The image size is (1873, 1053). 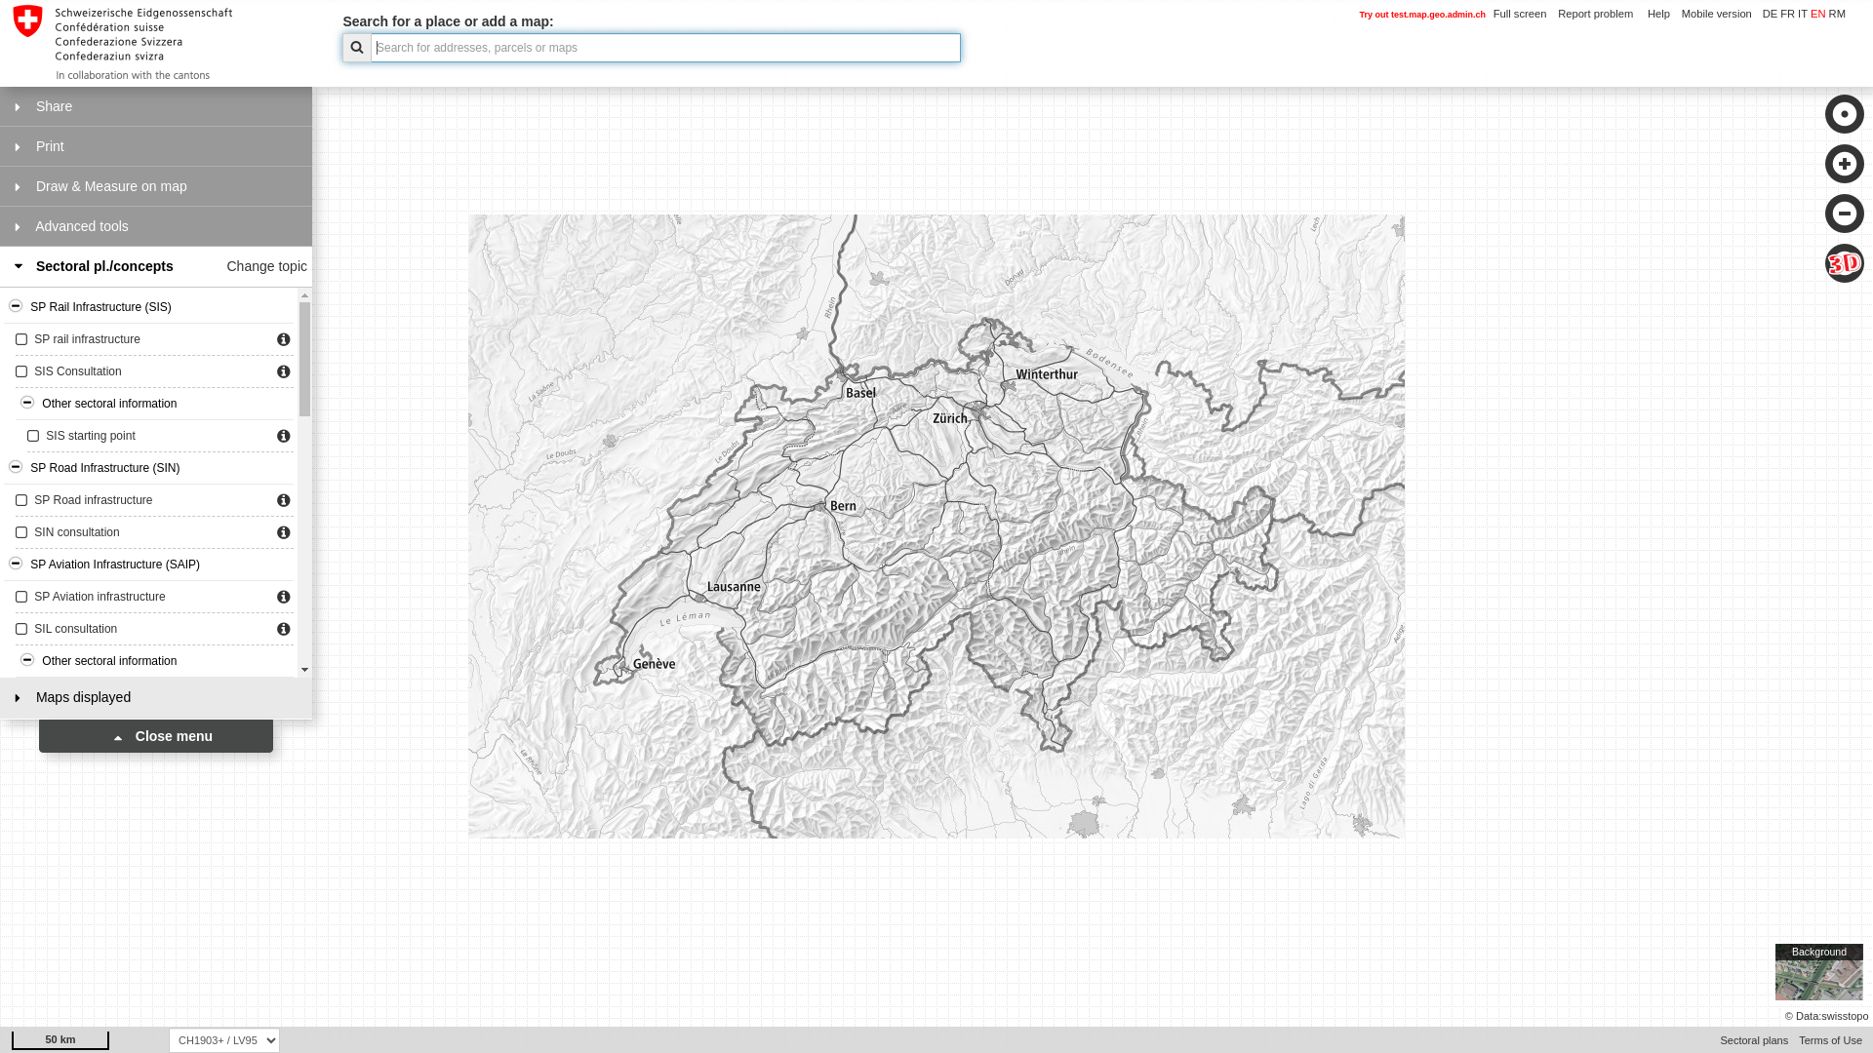 What do you see at coordinates (156, 698) in the screenshot?
I see `Maps displayed` at bounding box center [156, 698].